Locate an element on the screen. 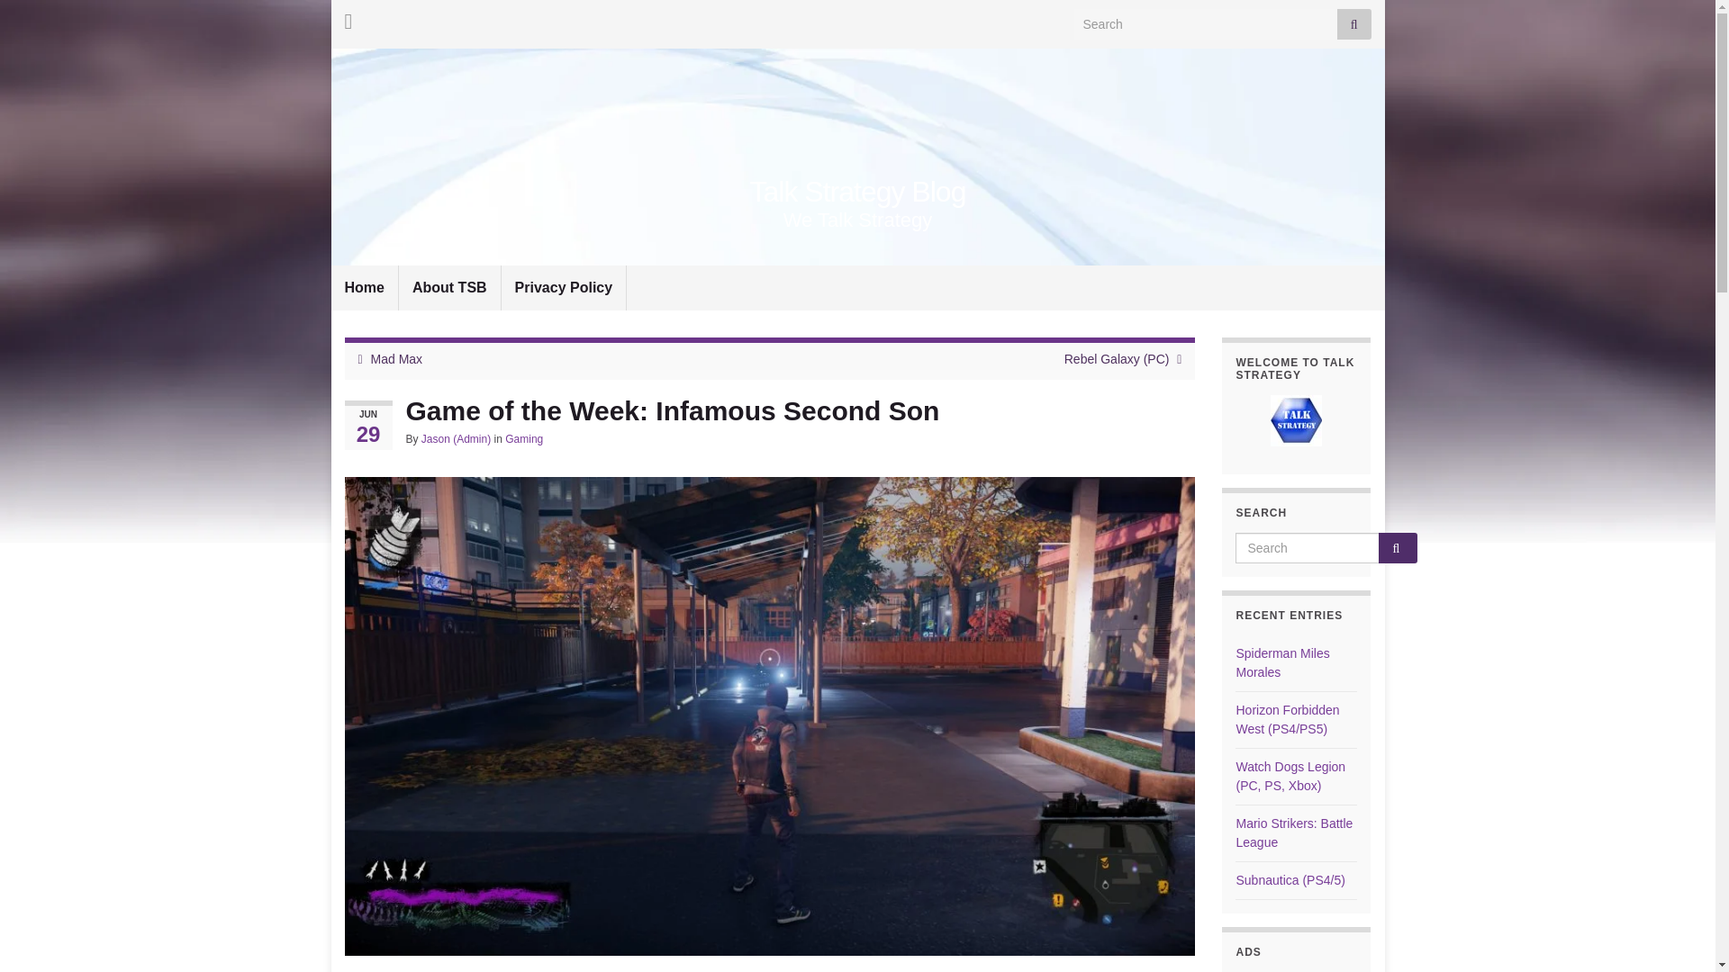 The image size is (1729, 972). Mario Strikers: Battle League is located at coordinates (1293, 832).